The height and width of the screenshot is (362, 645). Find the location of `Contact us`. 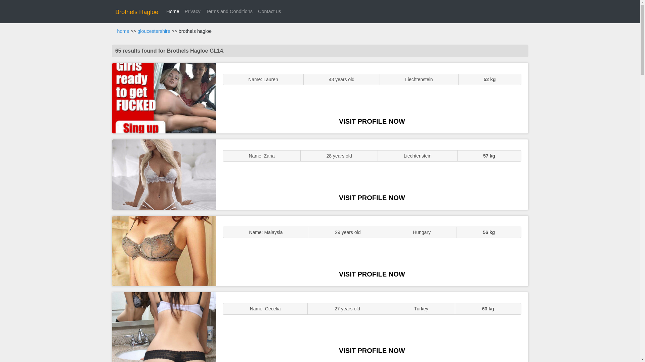

Contact us is located at coordinates (269, 11).